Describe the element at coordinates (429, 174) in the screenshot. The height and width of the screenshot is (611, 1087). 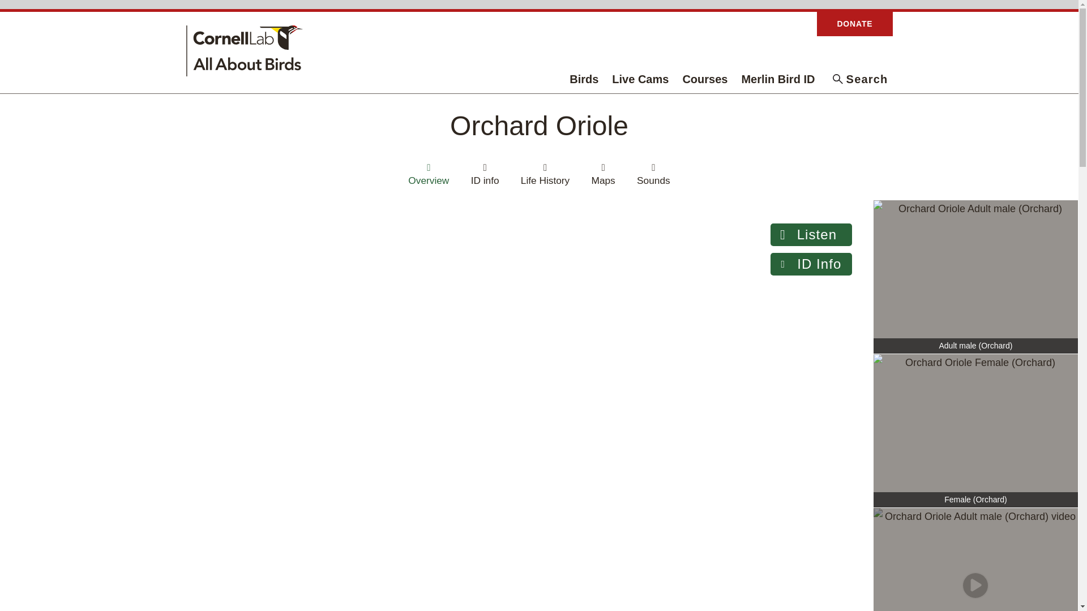
I see `Overview` at that location.